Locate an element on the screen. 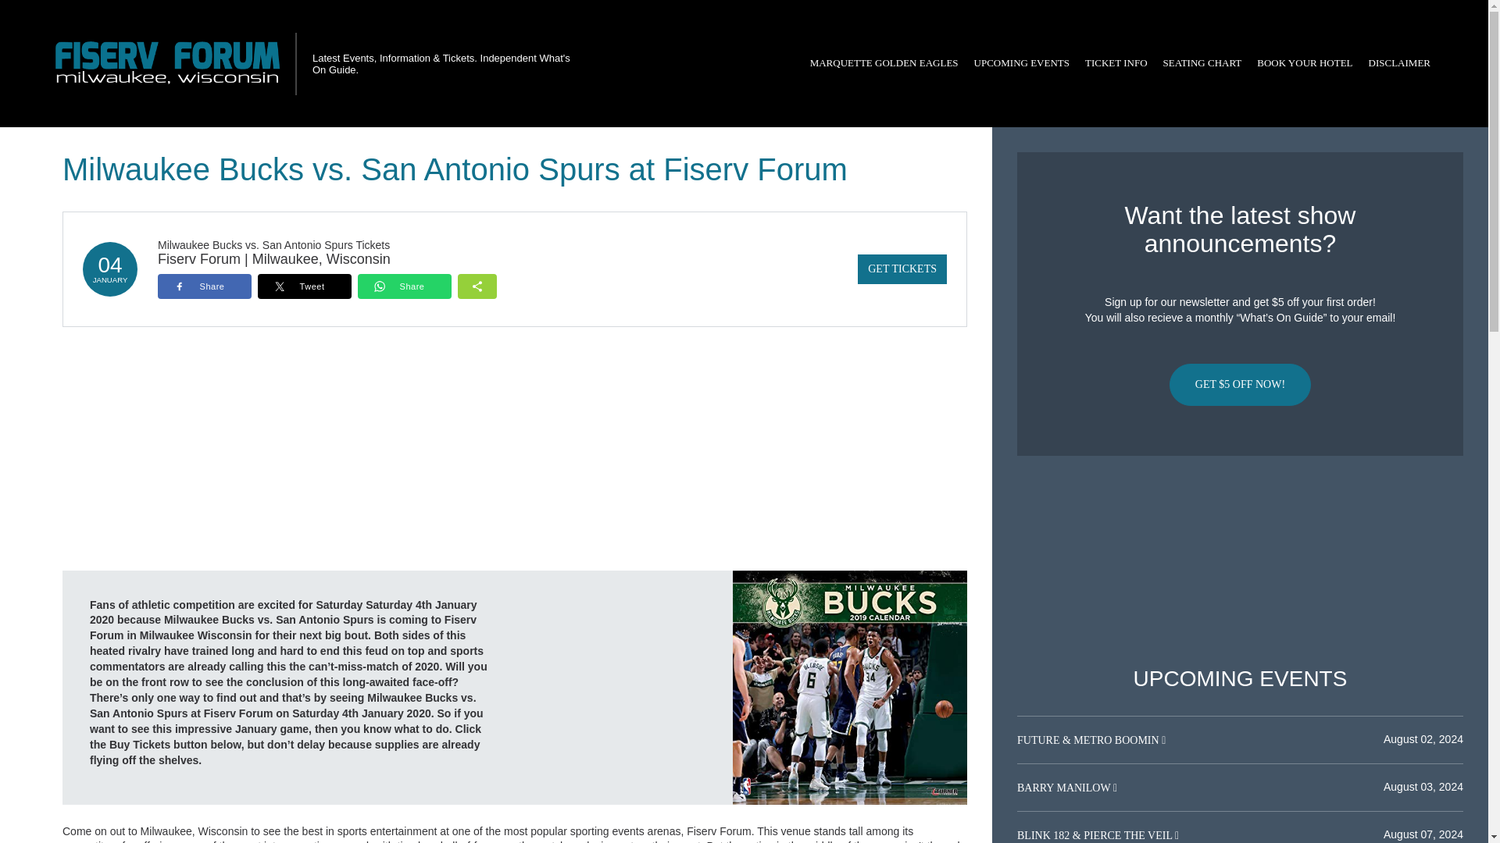  TICKET INFO is located at coordinates (1116, 63).